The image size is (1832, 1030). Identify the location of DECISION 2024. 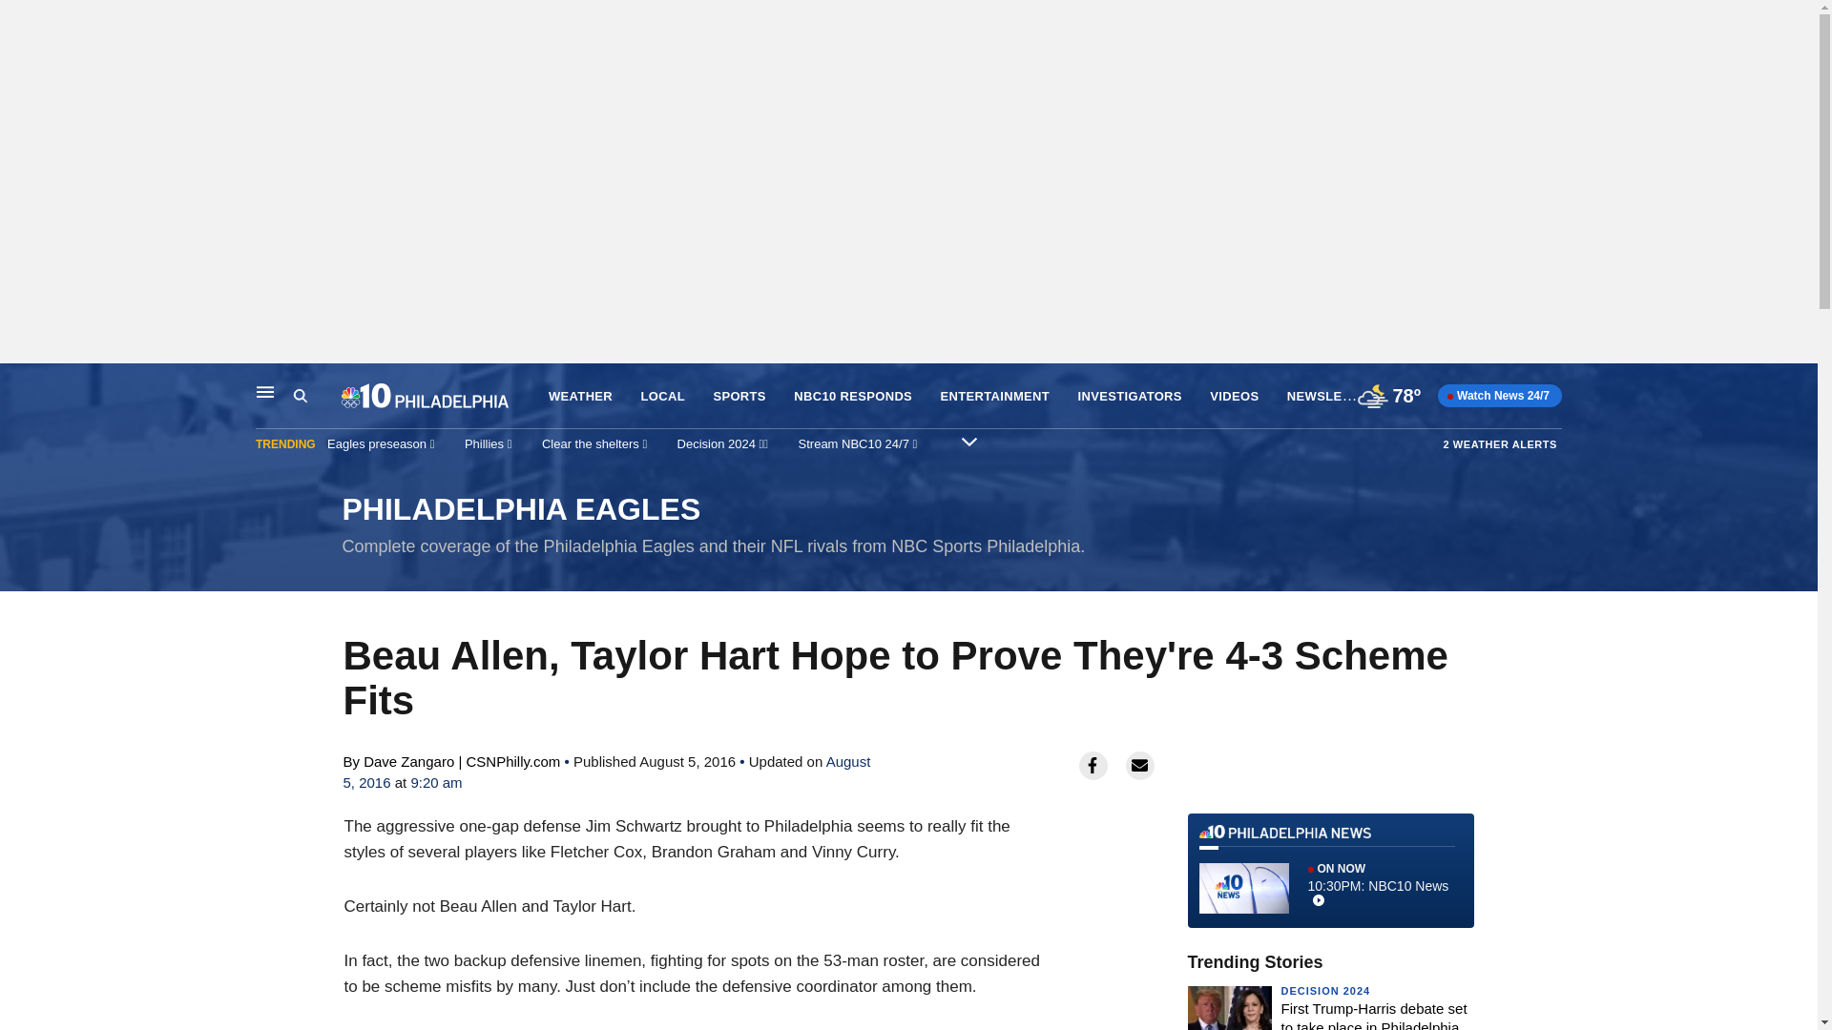
(1500, 443).